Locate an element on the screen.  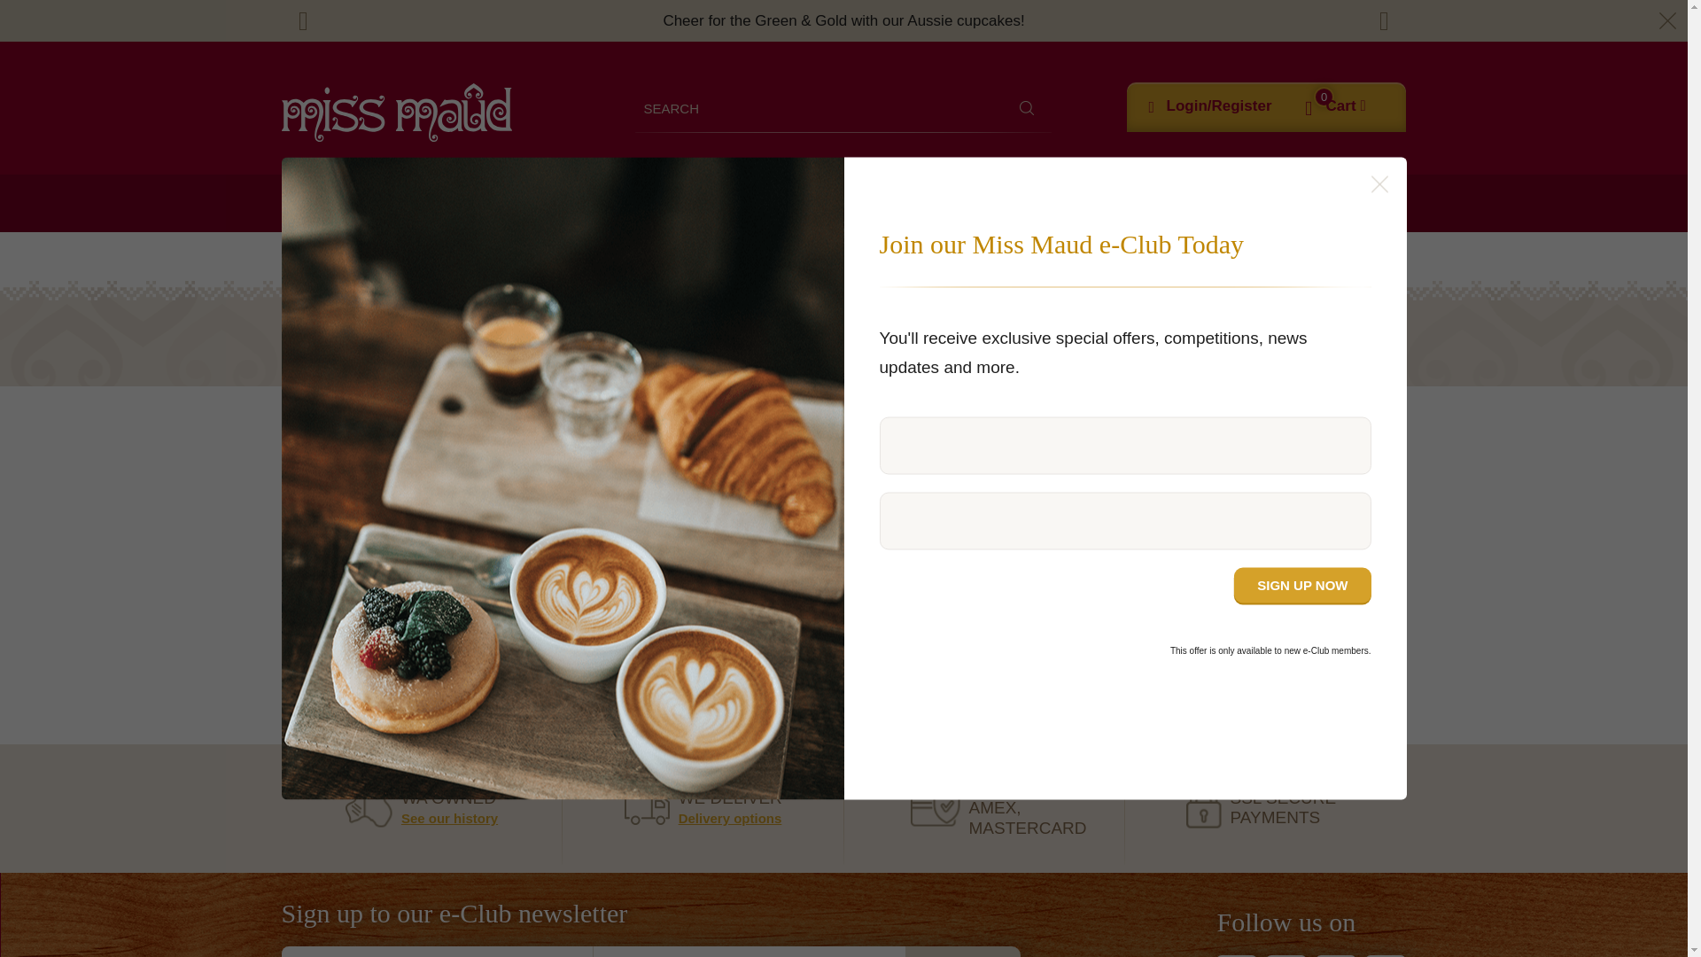
Previous Slide is located at coordinates (304, 21).